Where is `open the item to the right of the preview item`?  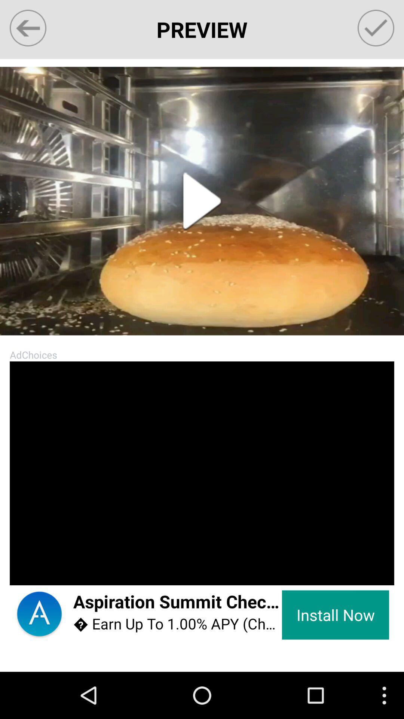
open the item to the right of the preview item is located at coordinates (376, 28).